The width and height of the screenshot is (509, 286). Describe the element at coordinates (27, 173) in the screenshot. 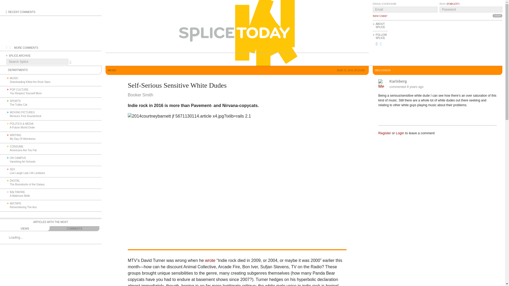

I see `Live Laugh Late Life Lesbians` at that location.